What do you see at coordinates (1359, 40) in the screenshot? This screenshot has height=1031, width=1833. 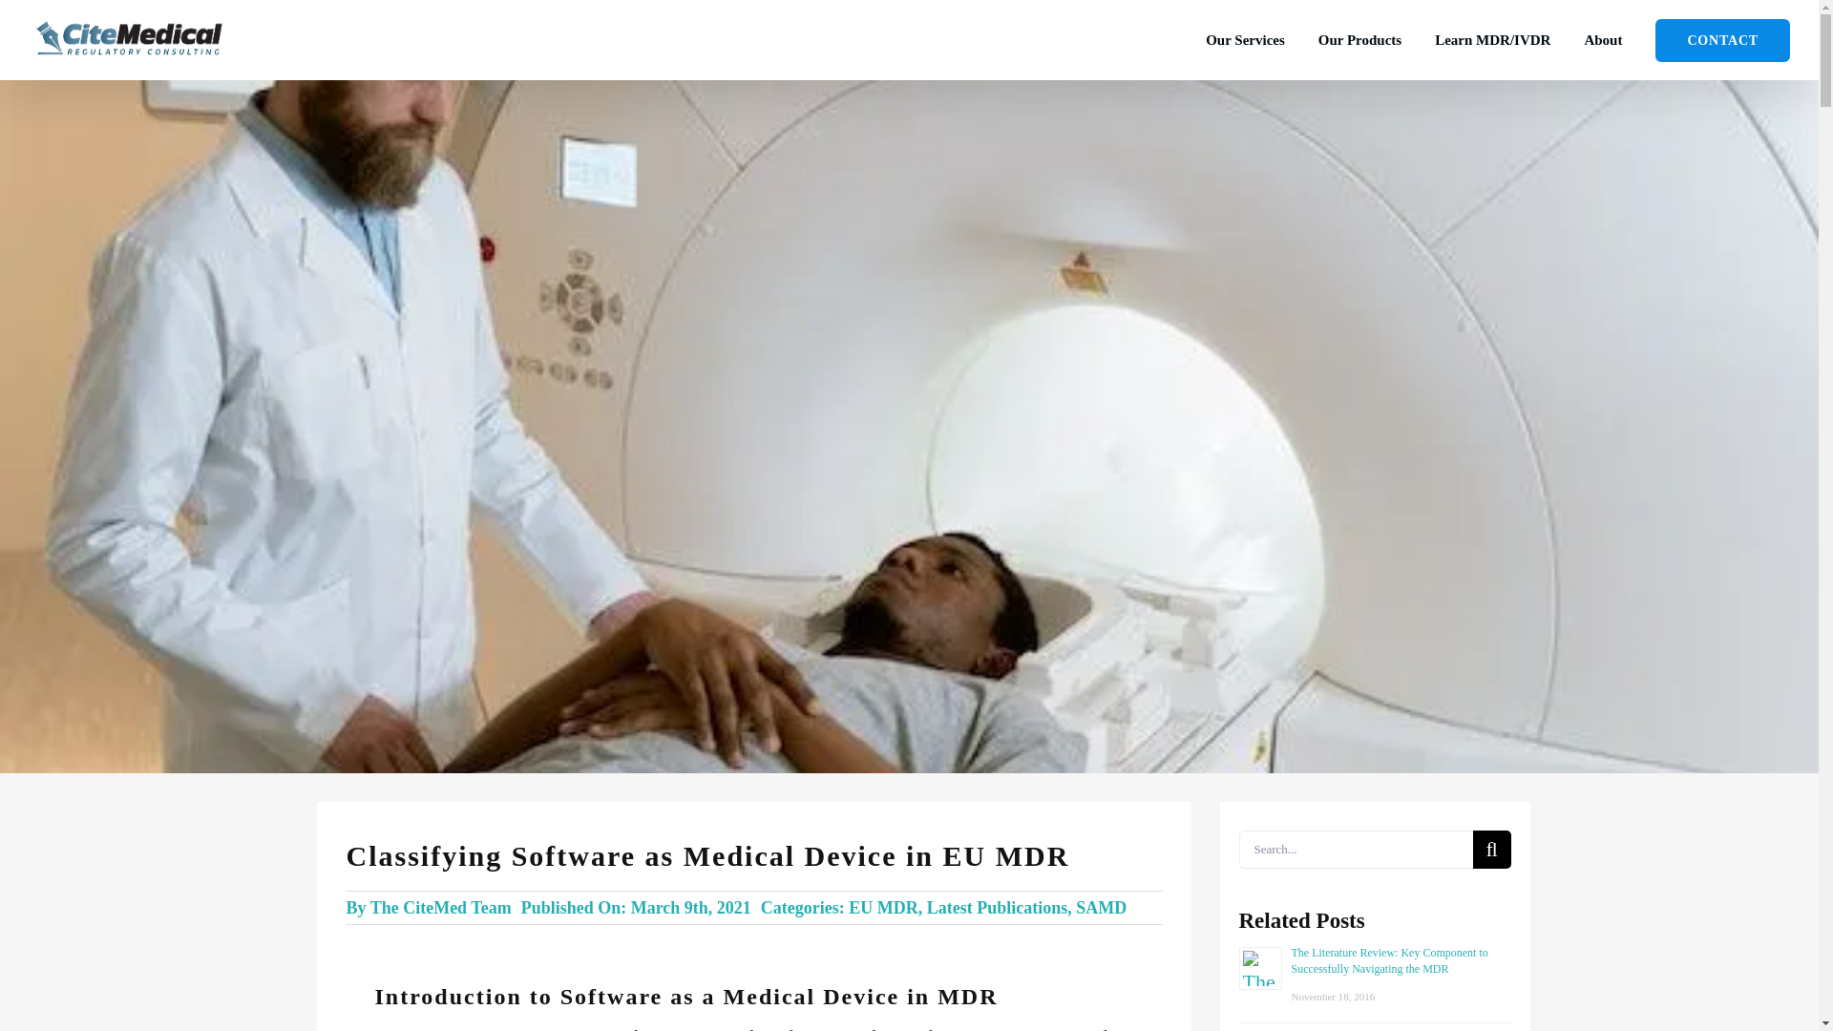 I see `Our Products` at bounding box center [1359, 40].